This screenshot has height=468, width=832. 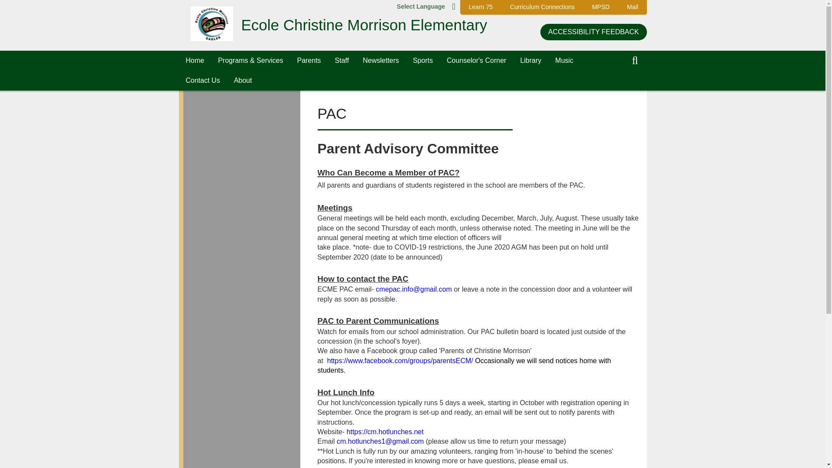 I want to click on Mail, so click(x=633, y=7).